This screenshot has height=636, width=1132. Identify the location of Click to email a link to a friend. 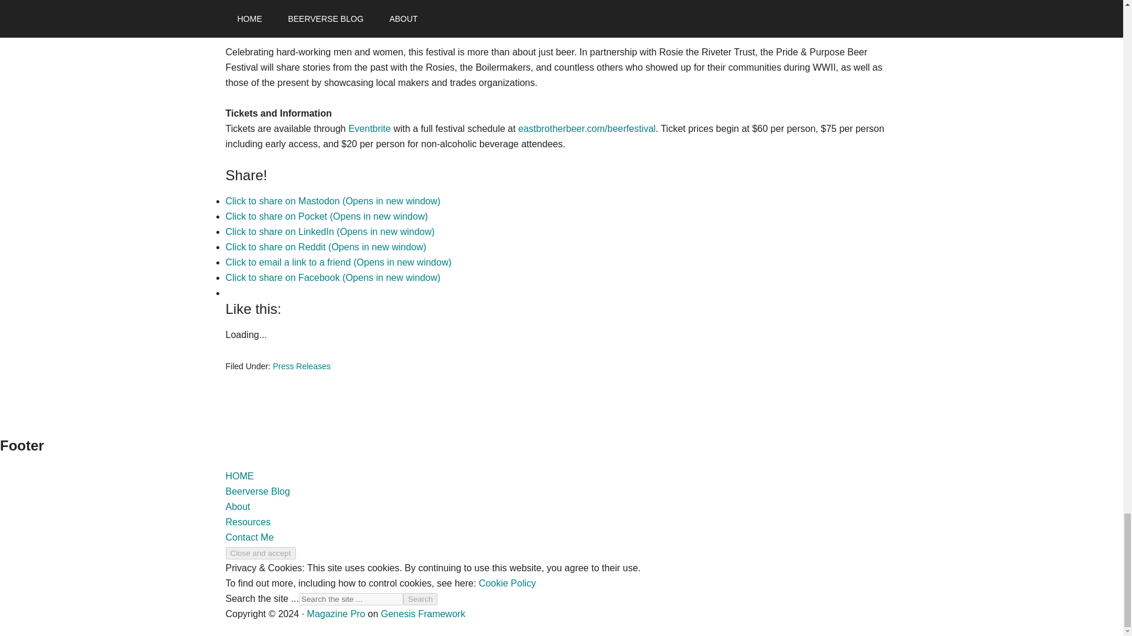
(338, 262).